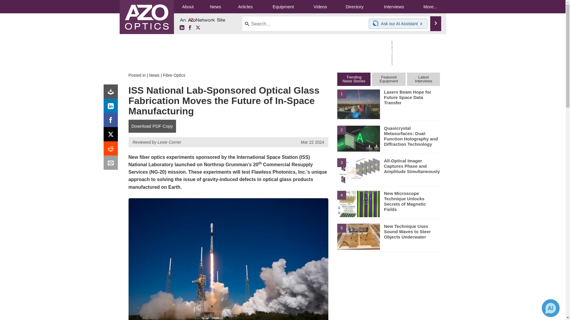 The image size is (570, 320). Describe the element at coordinates (112, 164) in the screenshot. I see `Email` at that location.